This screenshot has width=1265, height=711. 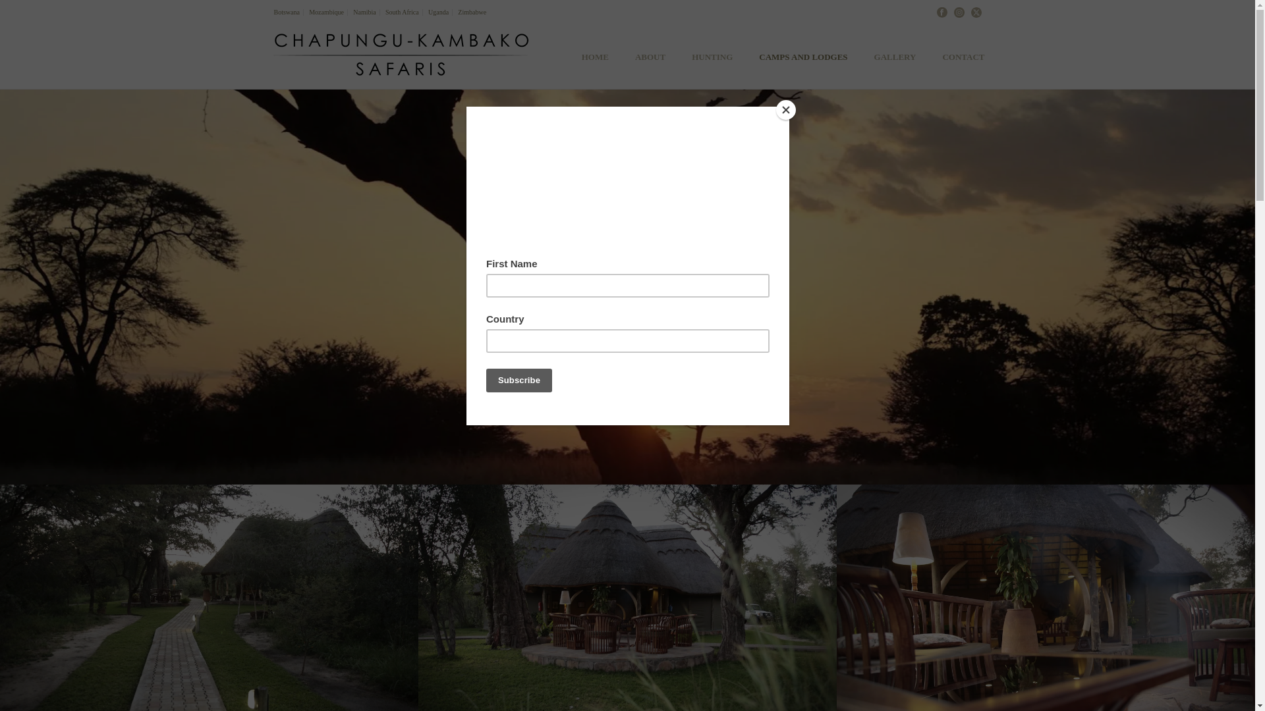 What do you see at coordinates (402, 12) in the screenshot?
I see `South Africa` at bounding box center [402, 12].